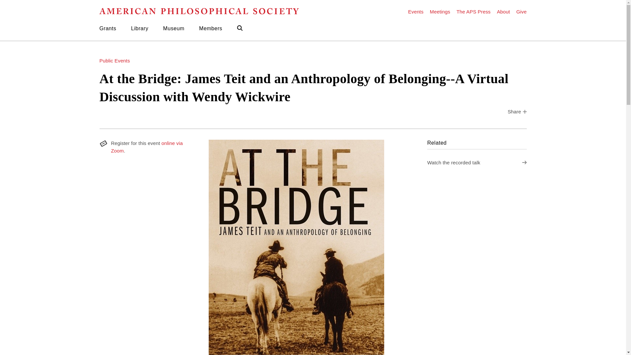  What do you see at coordinates (416, 11) in the screenshot?
I see `Events` at bounding box center [416, 11].